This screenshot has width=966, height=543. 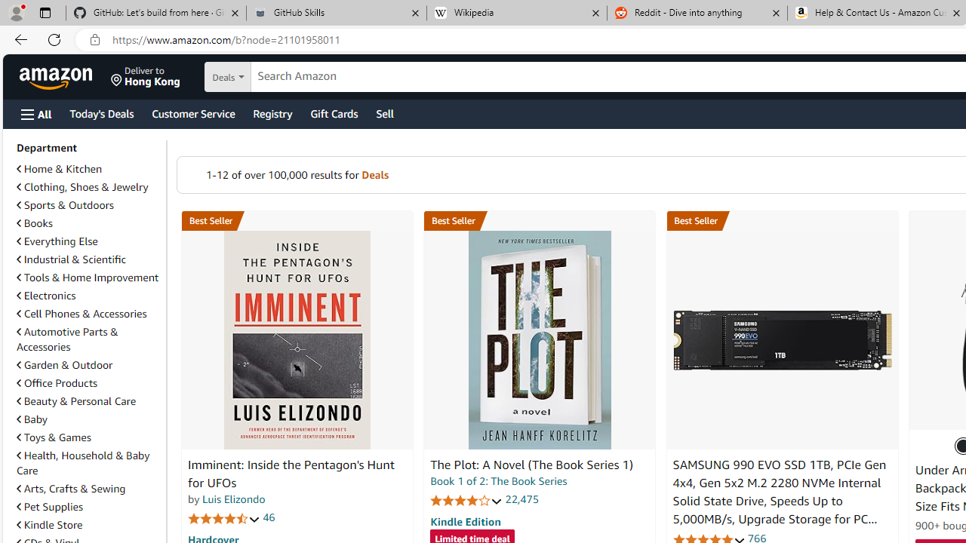 What do you see at coordinates (465, 521) in the screenshot?
I see `Kindle Edition` at bounding box center [465, 521].